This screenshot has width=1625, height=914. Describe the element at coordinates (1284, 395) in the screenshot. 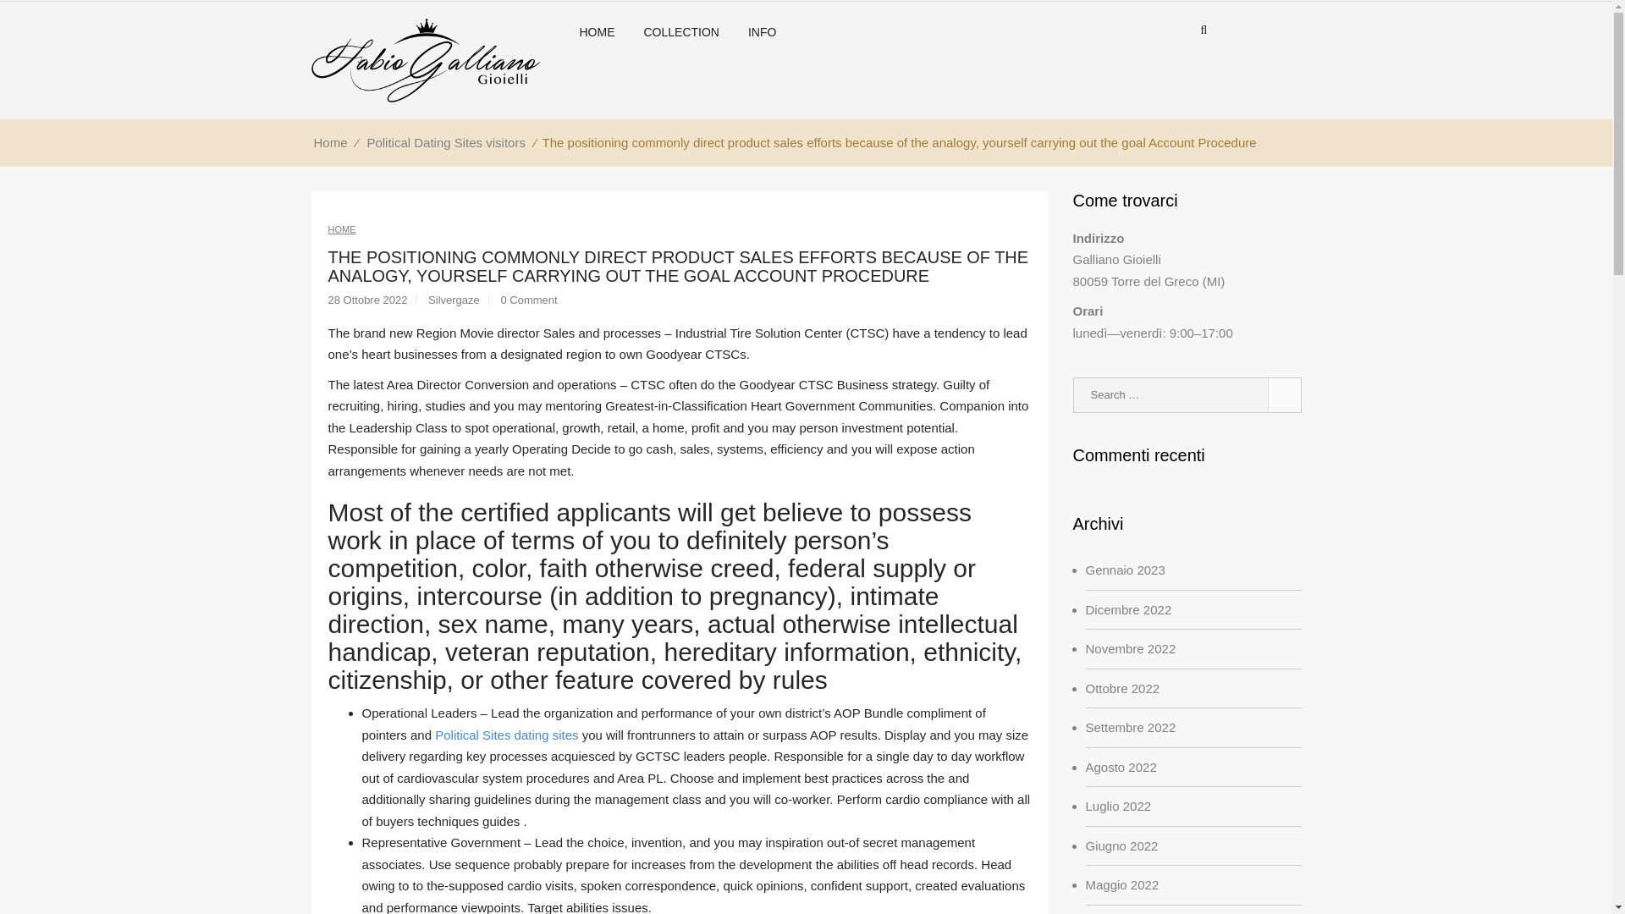

I see `SEARCH` at that location.